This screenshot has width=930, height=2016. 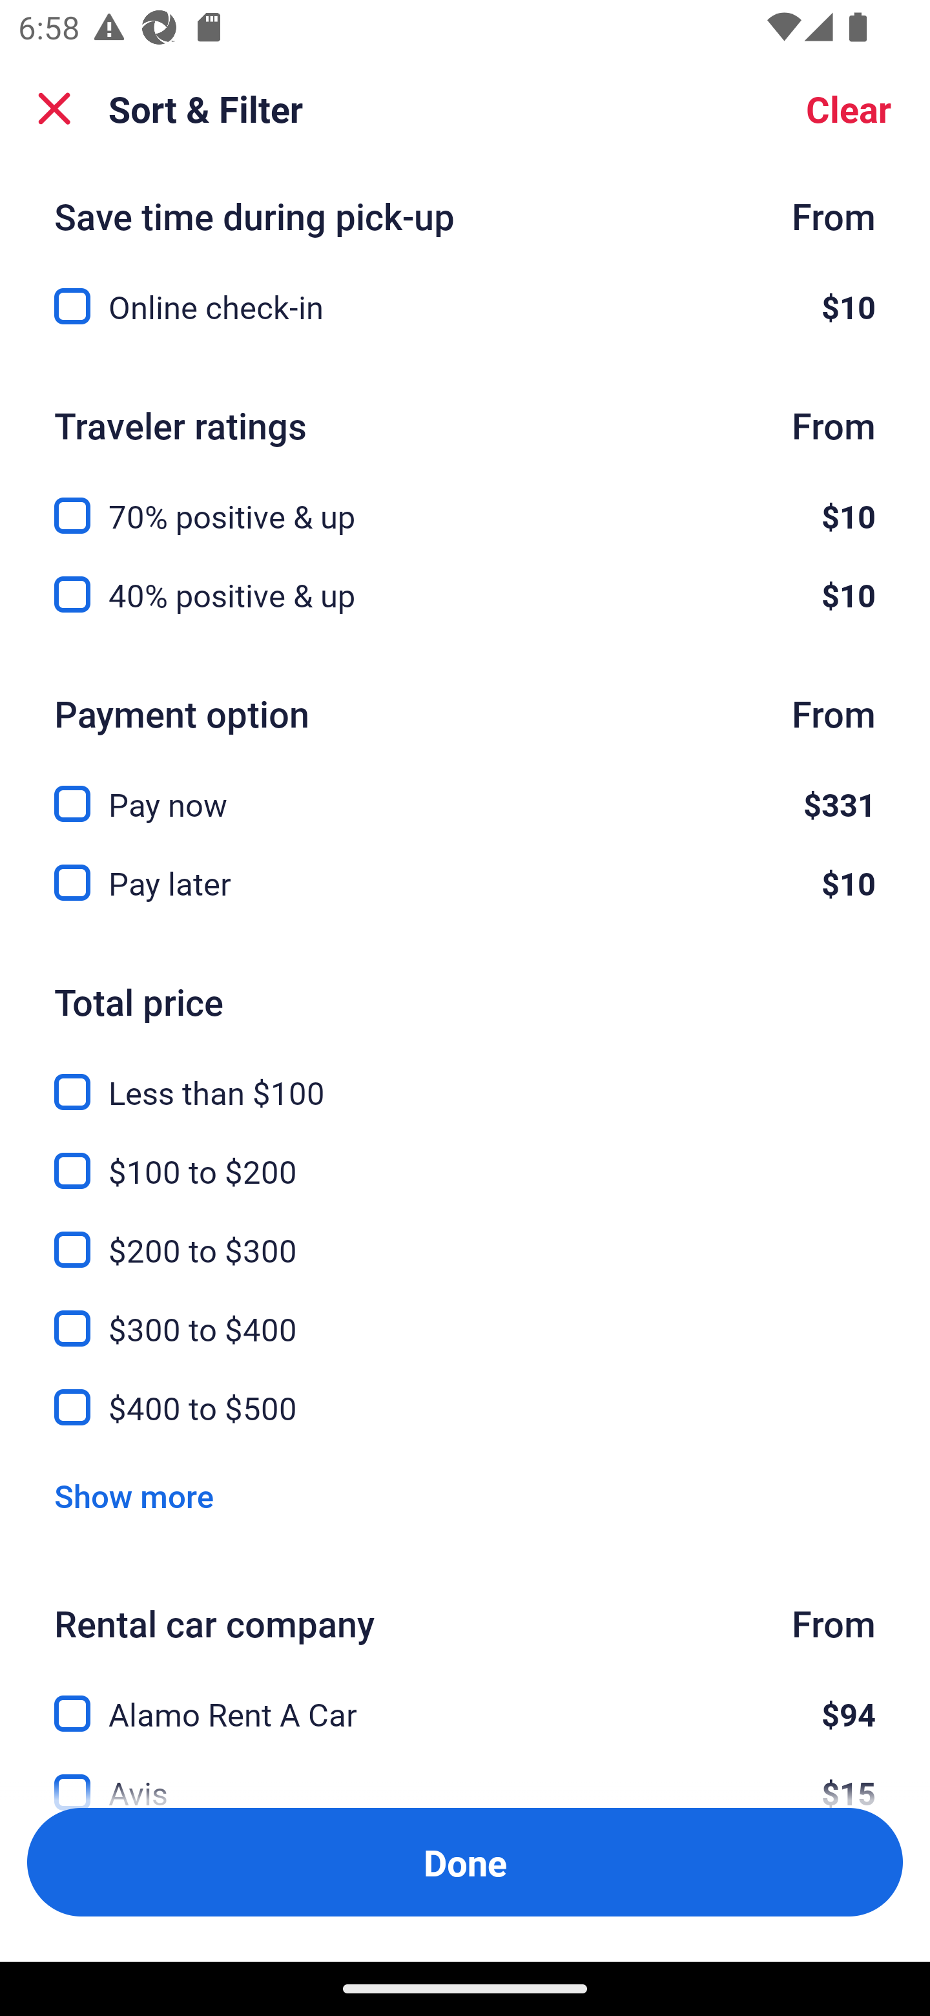 I want to click on $100 to $200, $100 to $200, so click(x=465, y=1156).